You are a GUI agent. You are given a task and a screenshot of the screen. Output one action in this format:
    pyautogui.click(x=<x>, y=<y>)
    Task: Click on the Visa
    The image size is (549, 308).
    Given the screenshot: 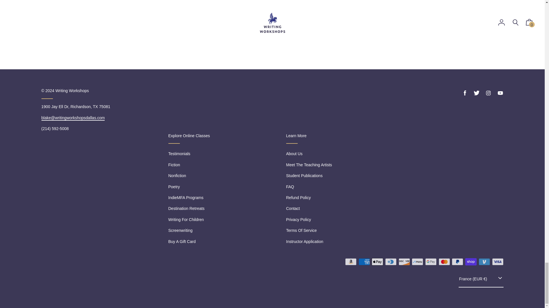 What is the action you would take?
    pyautogui.click(x=498, y=262)
    